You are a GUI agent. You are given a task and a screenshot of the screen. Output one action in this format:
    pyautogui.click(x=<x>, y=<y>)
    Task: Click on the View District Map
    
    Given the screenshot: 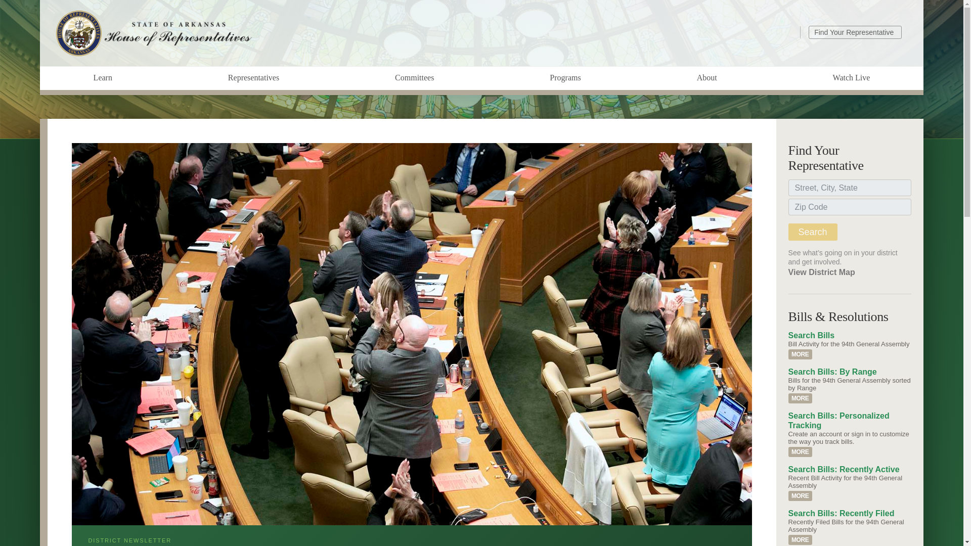 What is the action you would take?
    pyautogui.click(x=822, y=272)
    